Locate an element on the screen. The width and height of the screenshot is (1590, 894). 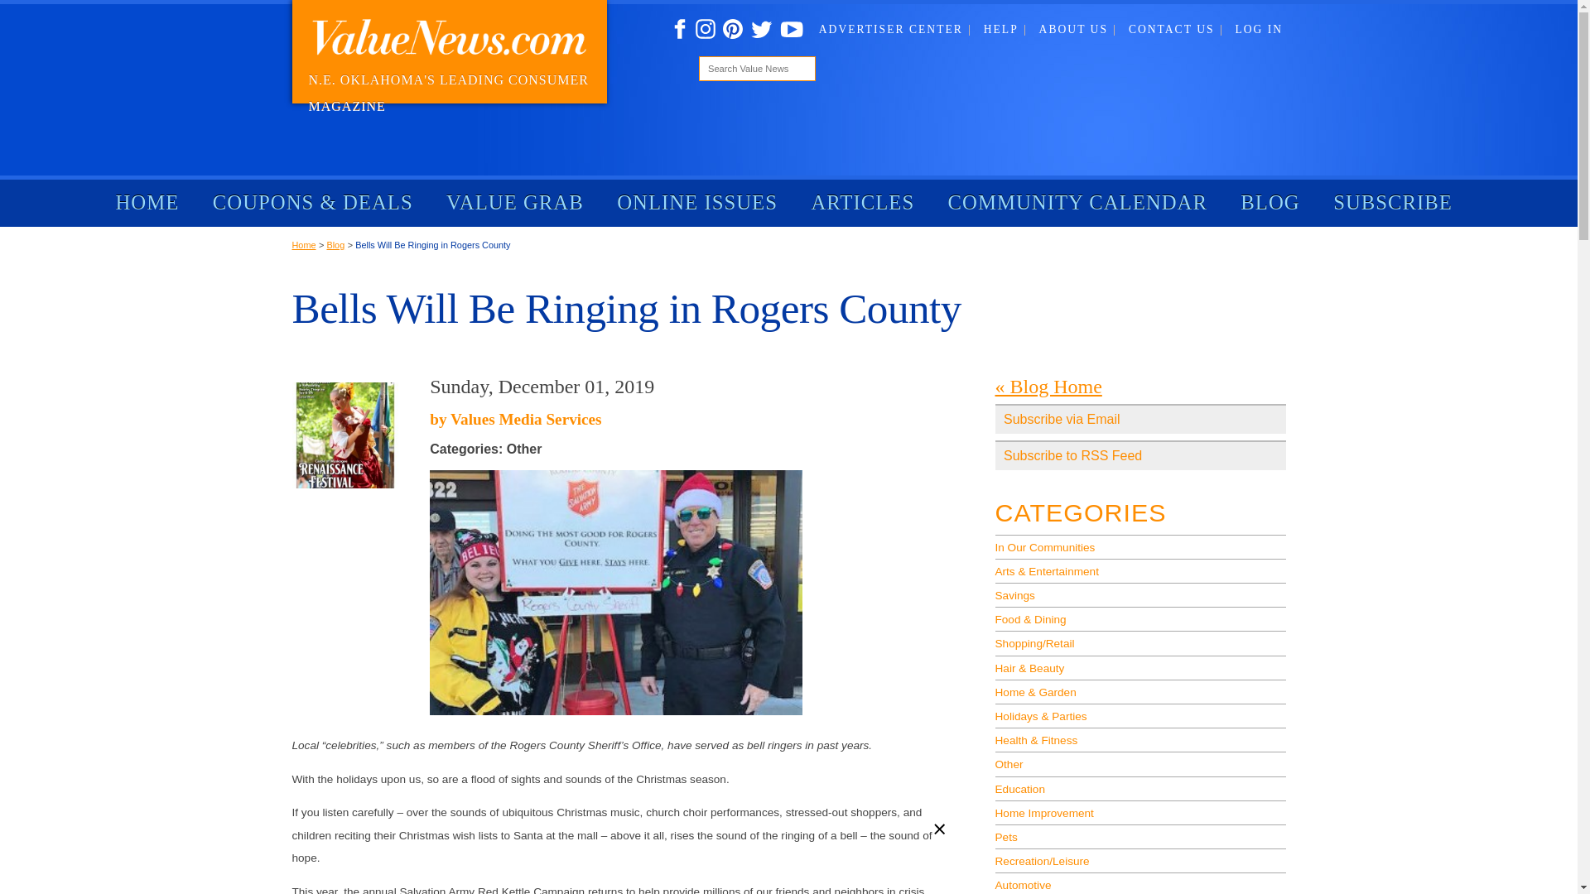
Visit the Value News Facebook page. is located at coordinates (679, 30).